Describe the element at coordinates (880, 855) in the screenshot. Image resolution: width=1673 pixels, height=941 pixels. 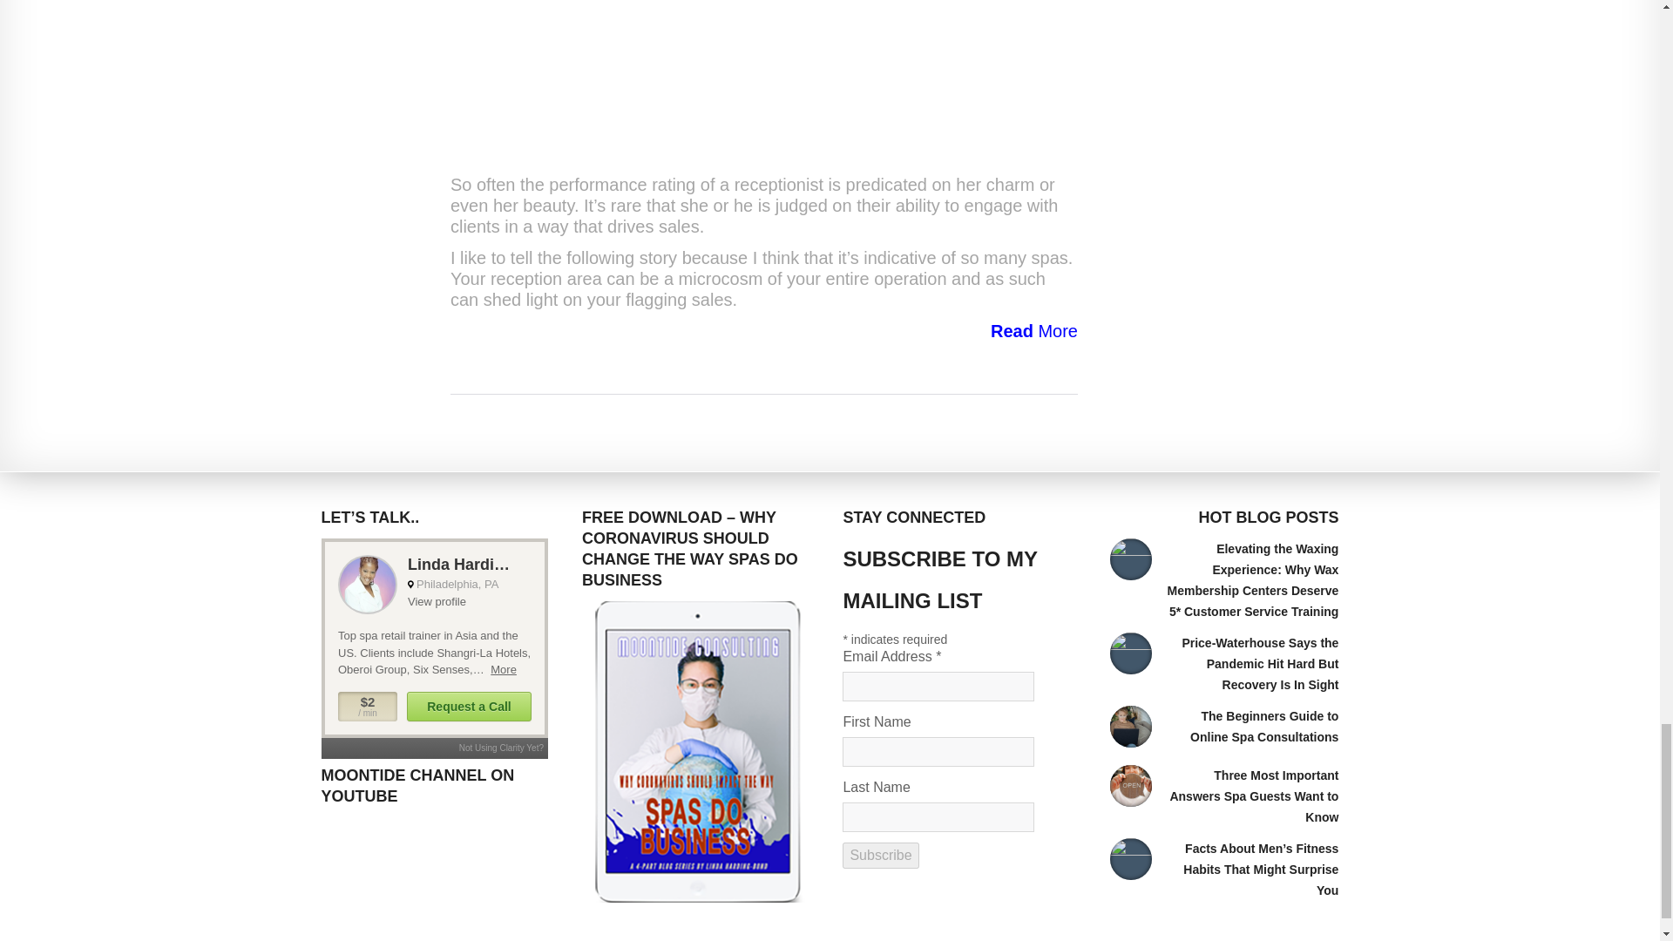
I see `Subscribe` at that location.